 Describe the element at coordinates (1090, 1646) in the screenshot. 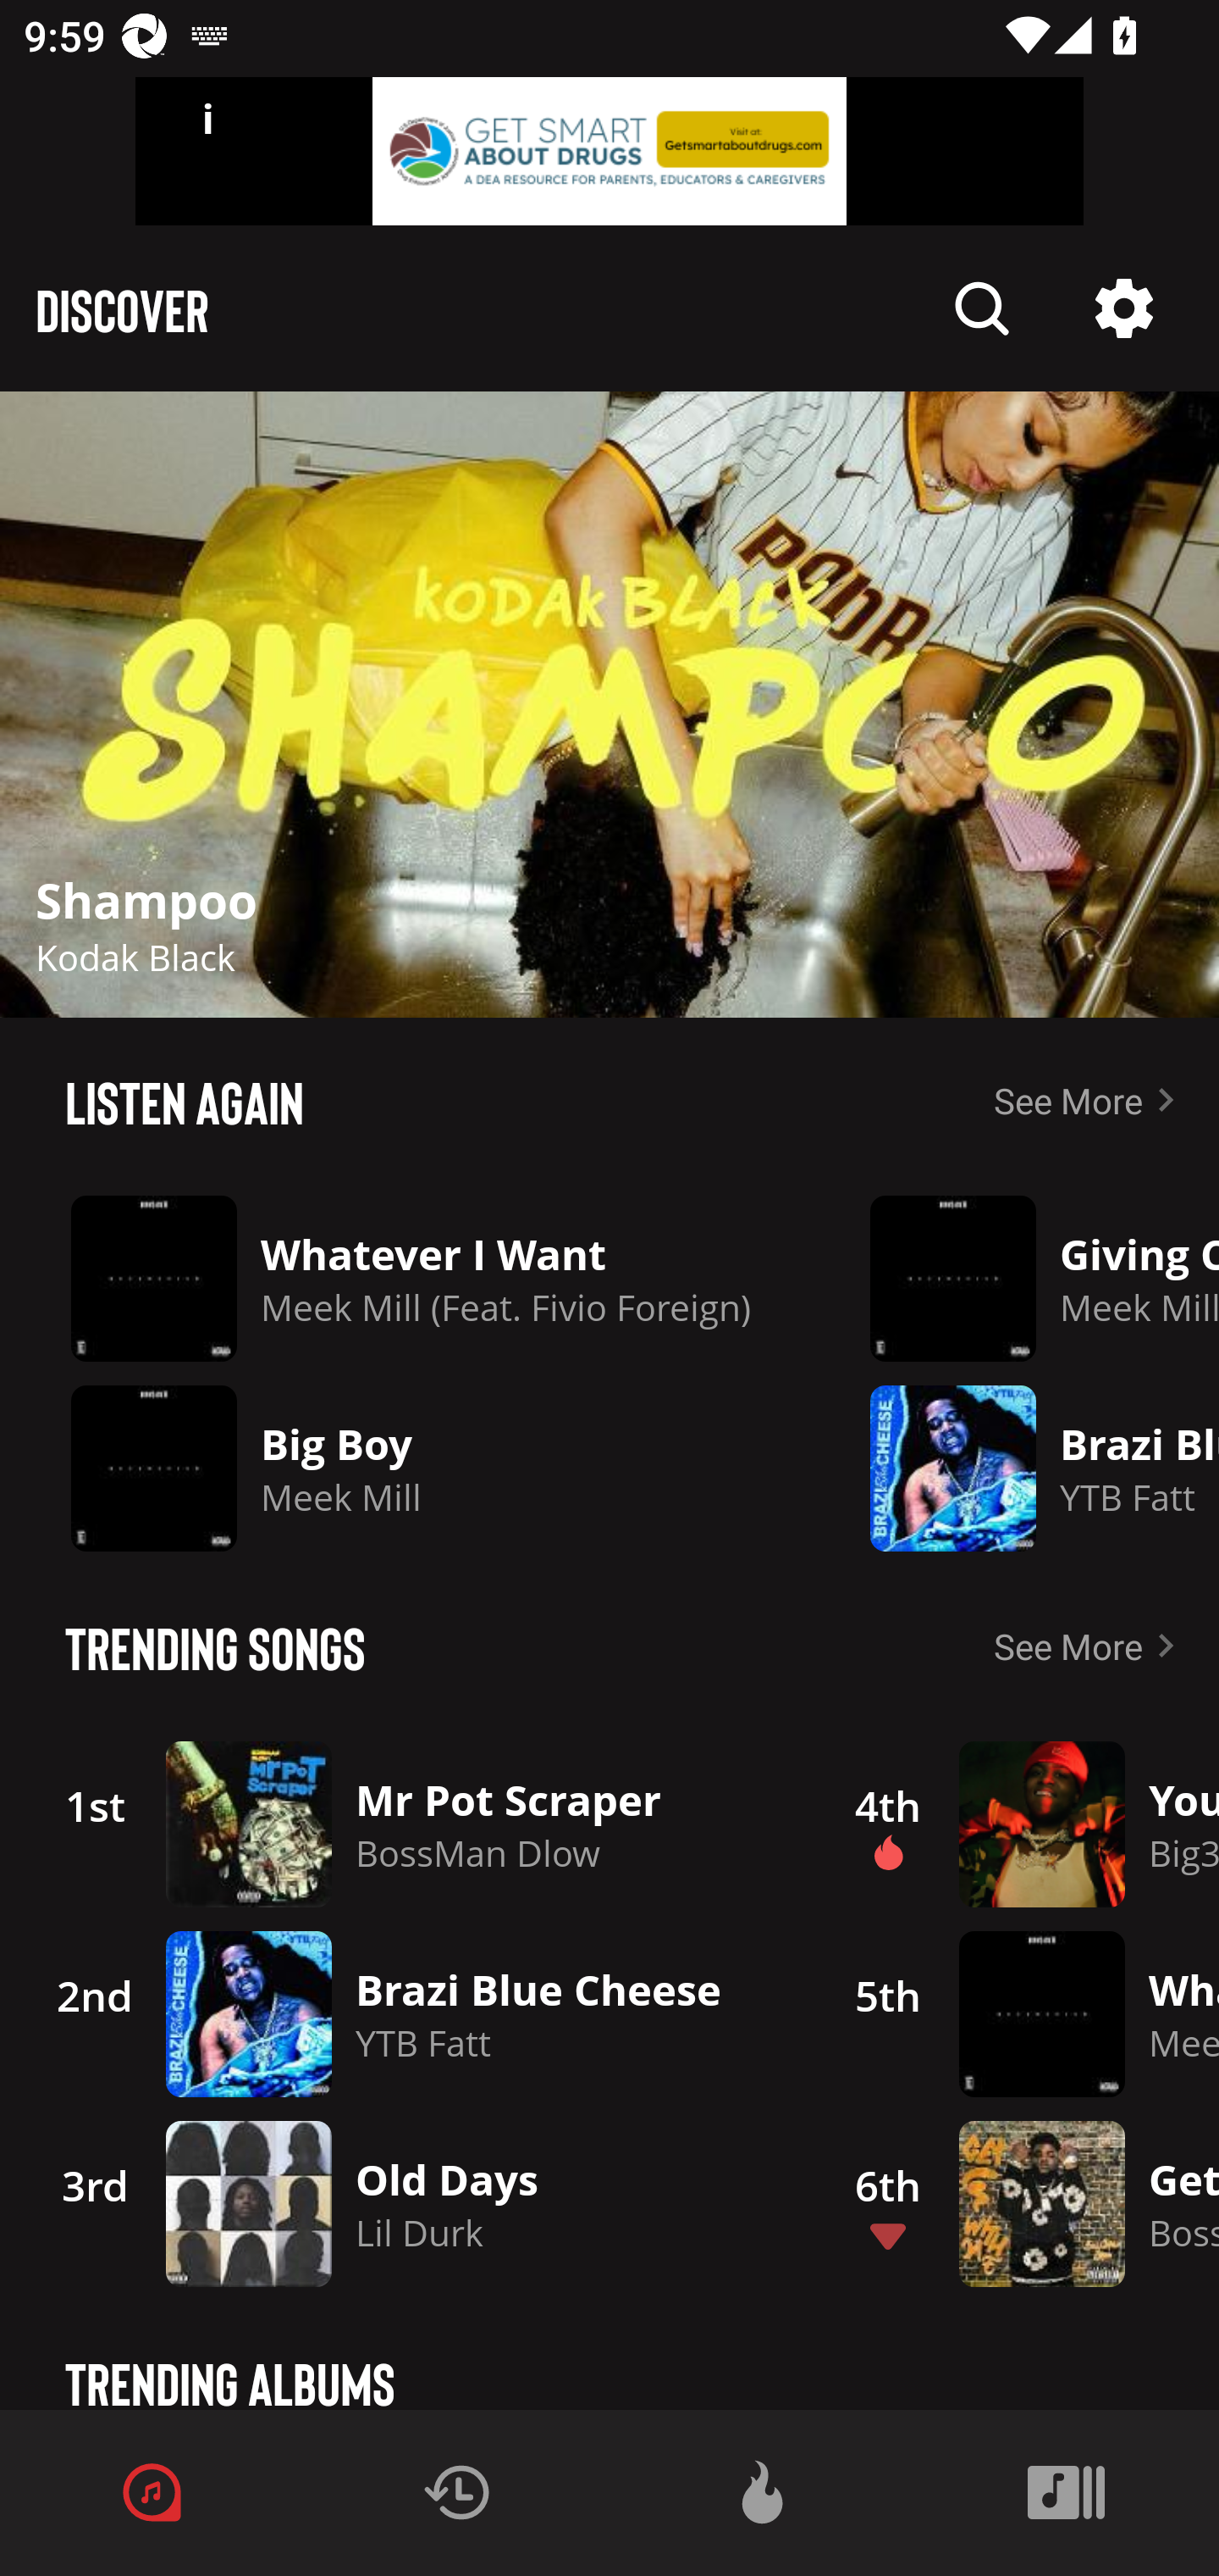

I see `See More` at that location.